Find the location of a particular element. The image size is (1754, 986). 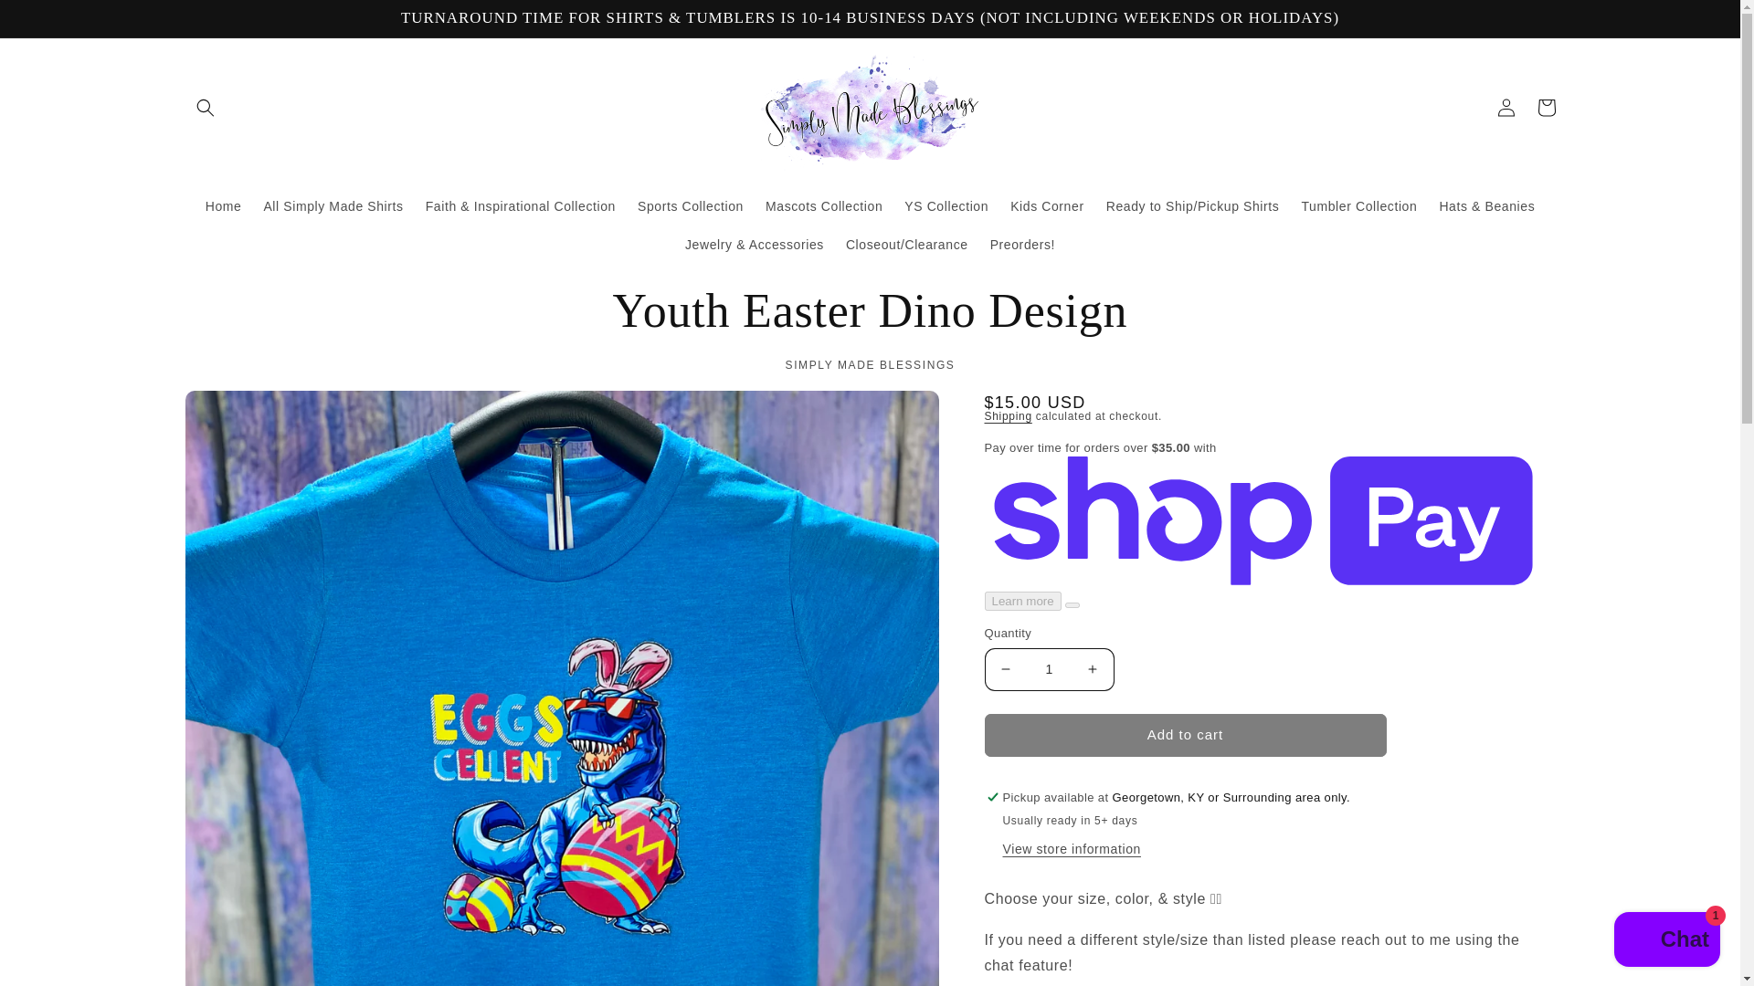

Tumbler Collection is located at coordinates (1358, 206).